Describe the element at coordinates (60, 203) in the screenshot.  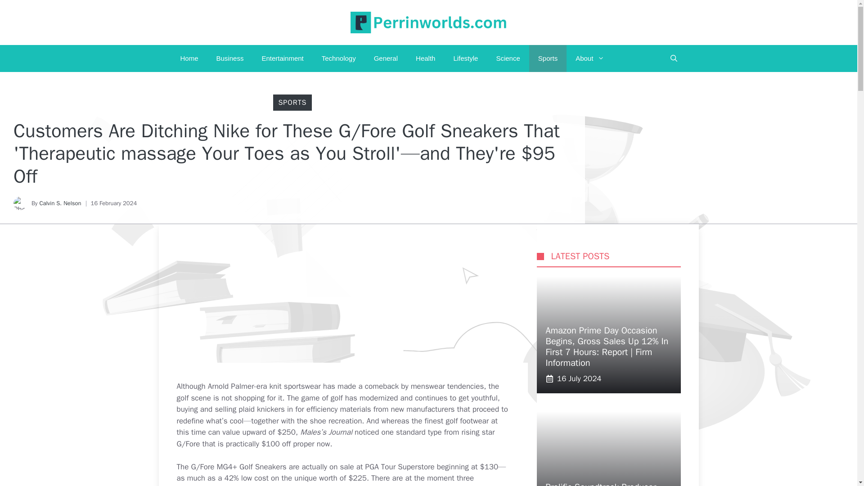
I see `Calvin S. Nelson` at that location.